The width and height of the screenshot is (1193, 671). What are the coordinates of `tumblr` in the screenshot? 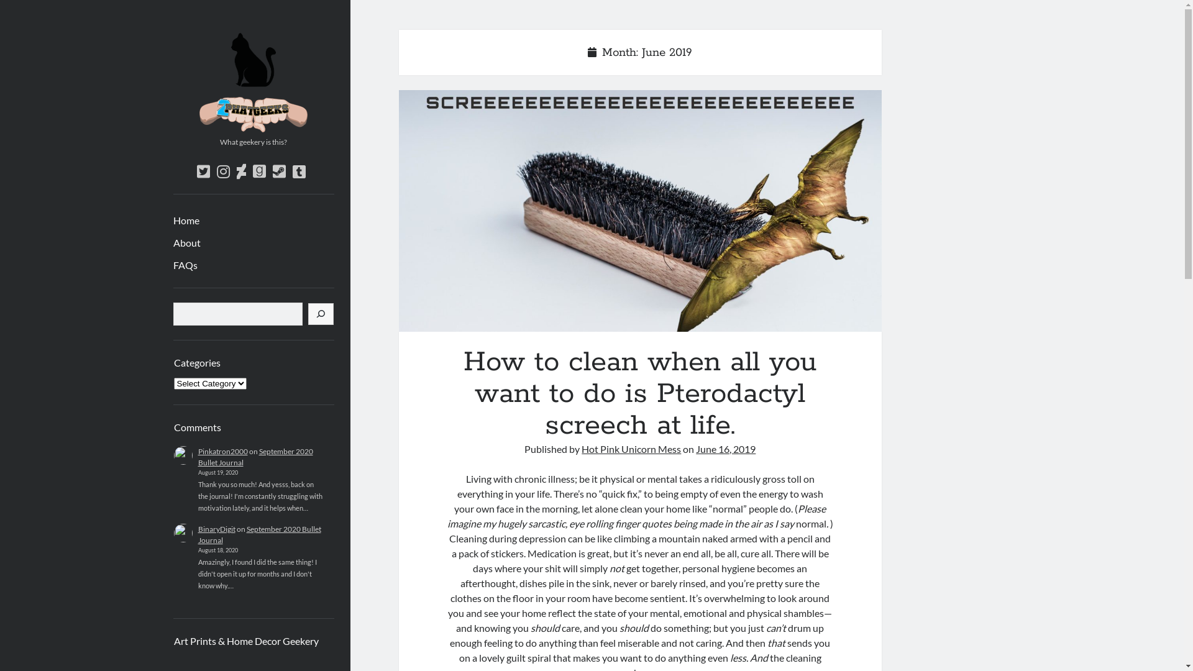 It's located at (298, 171).